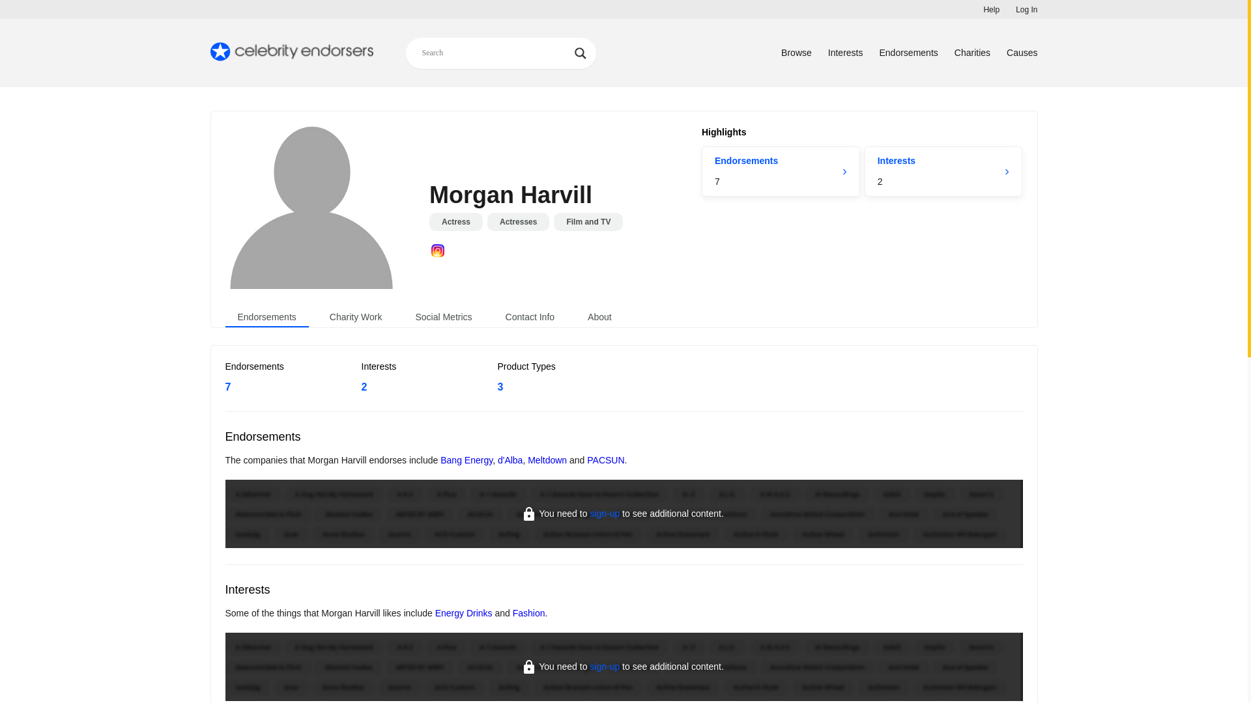  I want to click on Endorsements, so click(972, 52).